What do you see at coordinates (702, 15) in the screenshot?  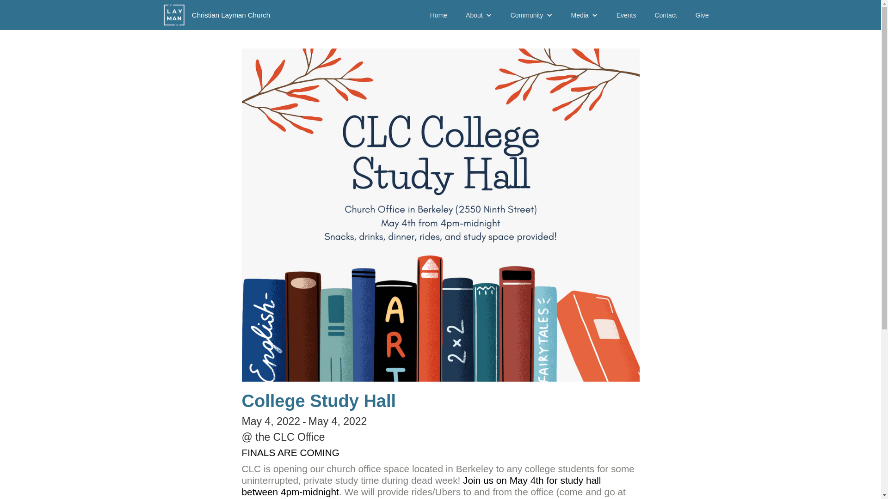 I see `Give` at bounding box center [702, 15].